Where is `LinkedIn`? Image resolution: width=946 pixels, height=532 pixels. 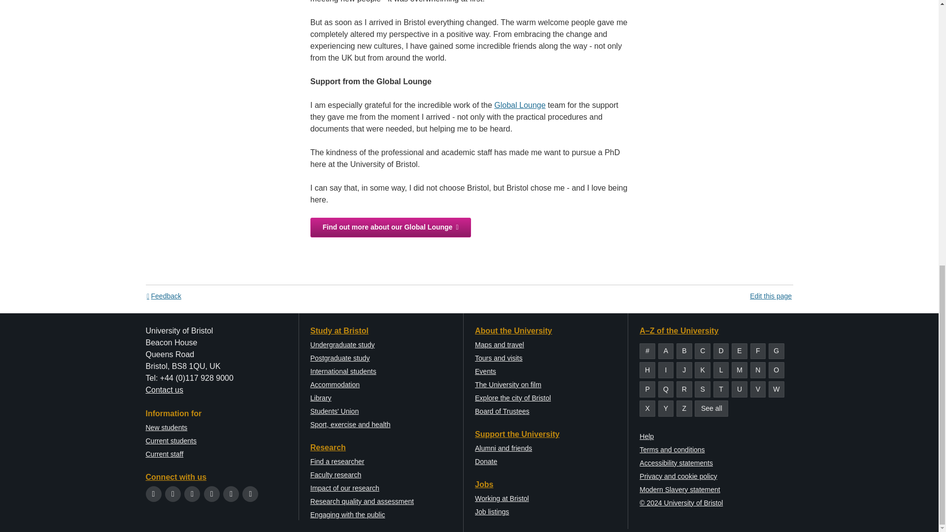 LinkedIn is located at coordinates (231, 494).